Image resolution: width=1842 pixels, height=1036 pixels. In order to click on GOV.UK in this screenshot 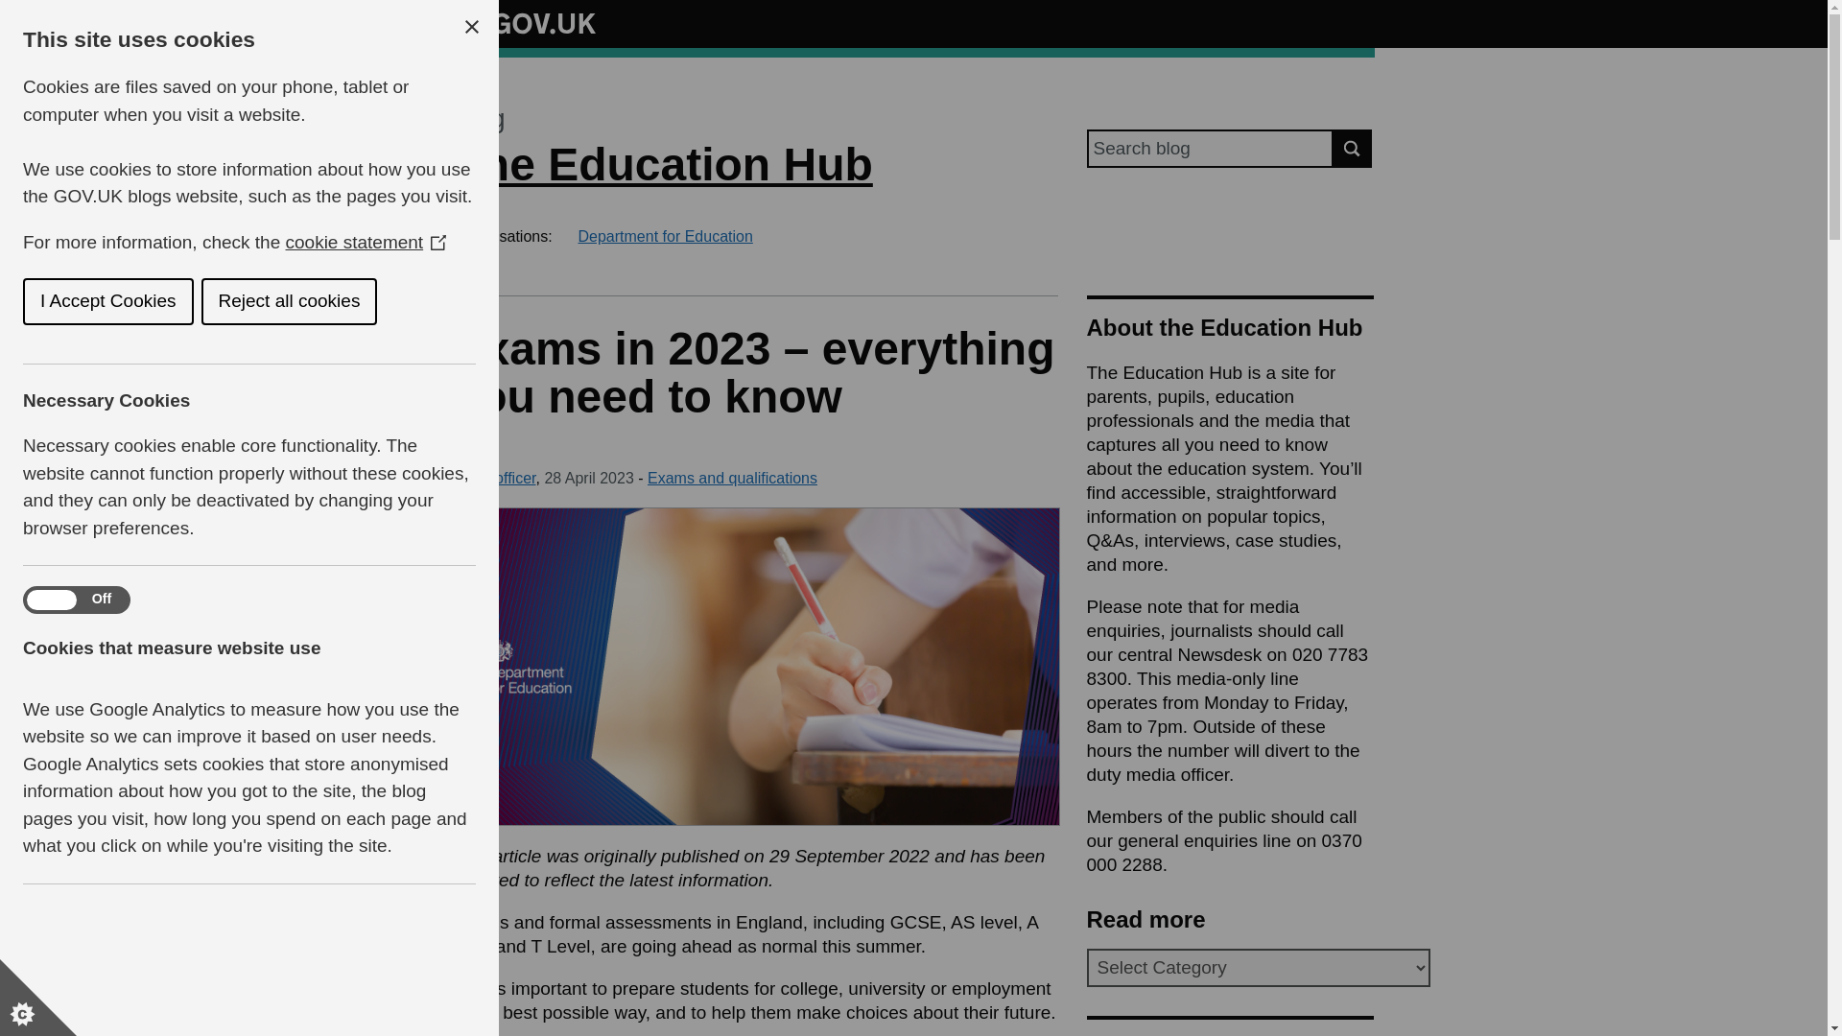, I will do `click(524, 20)`.